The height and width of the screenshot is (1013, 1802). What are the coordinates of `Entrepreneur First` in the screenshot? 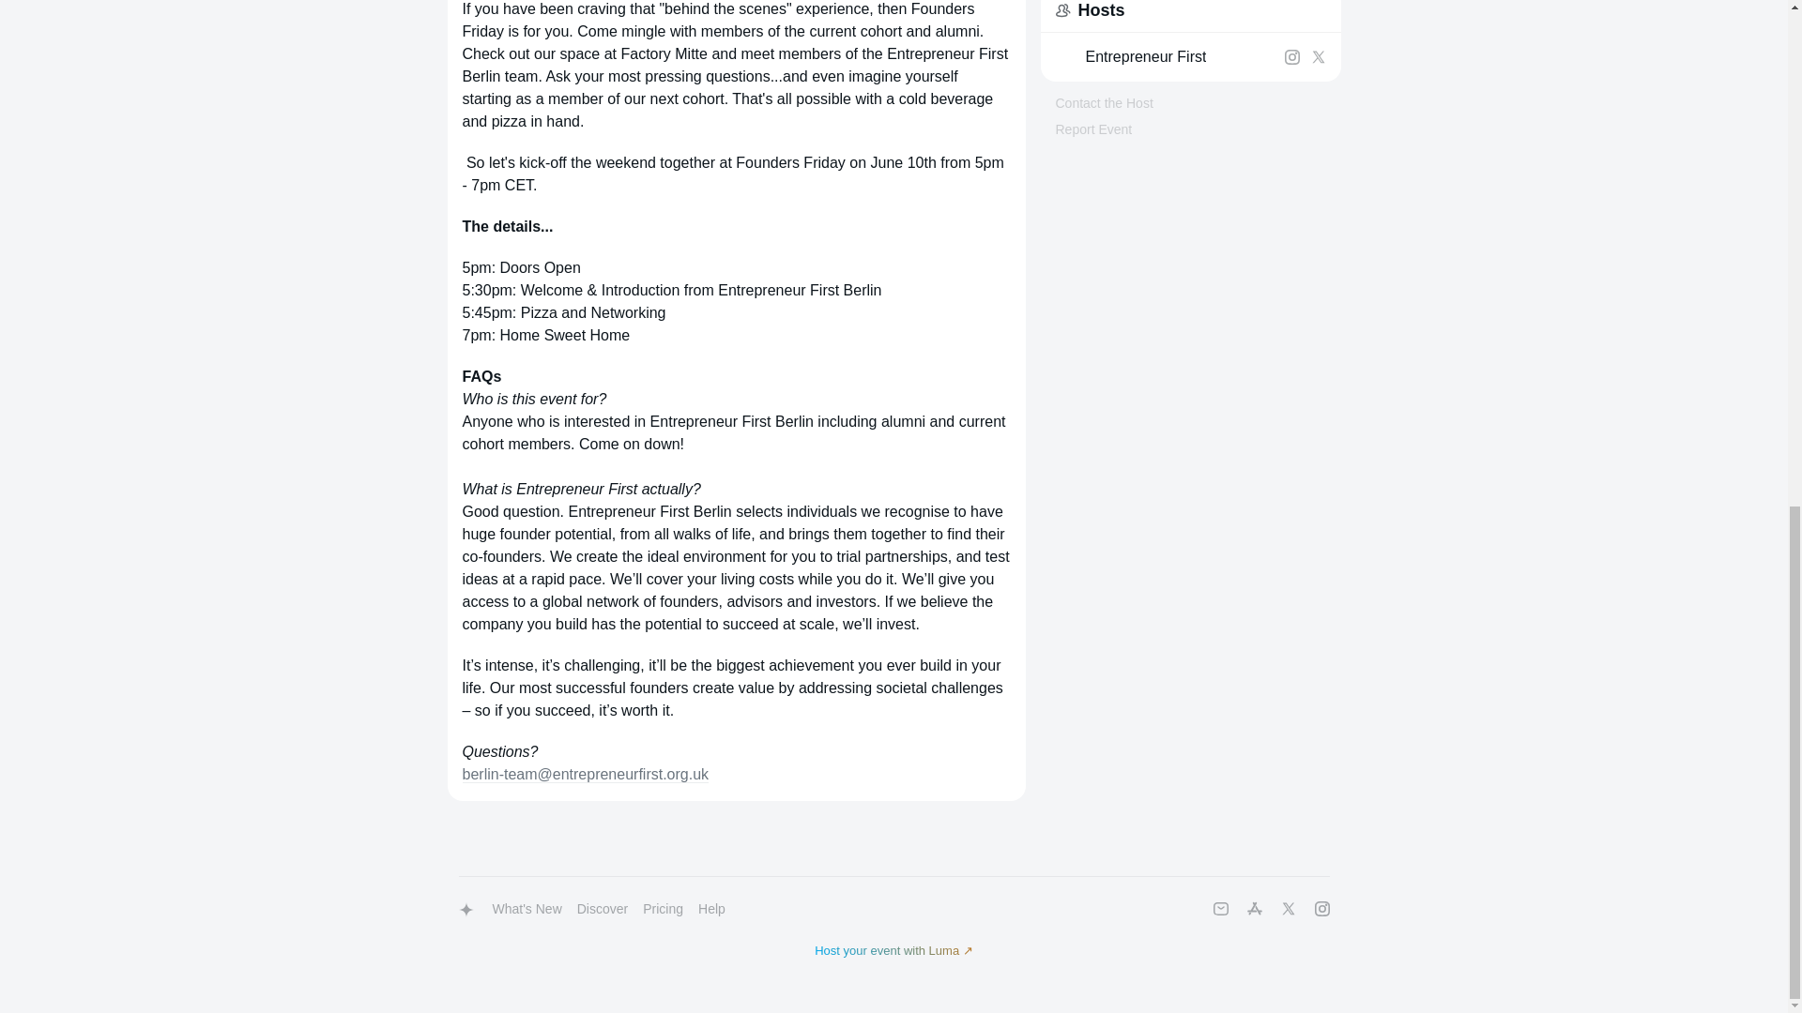 It's located at (1145, 56).